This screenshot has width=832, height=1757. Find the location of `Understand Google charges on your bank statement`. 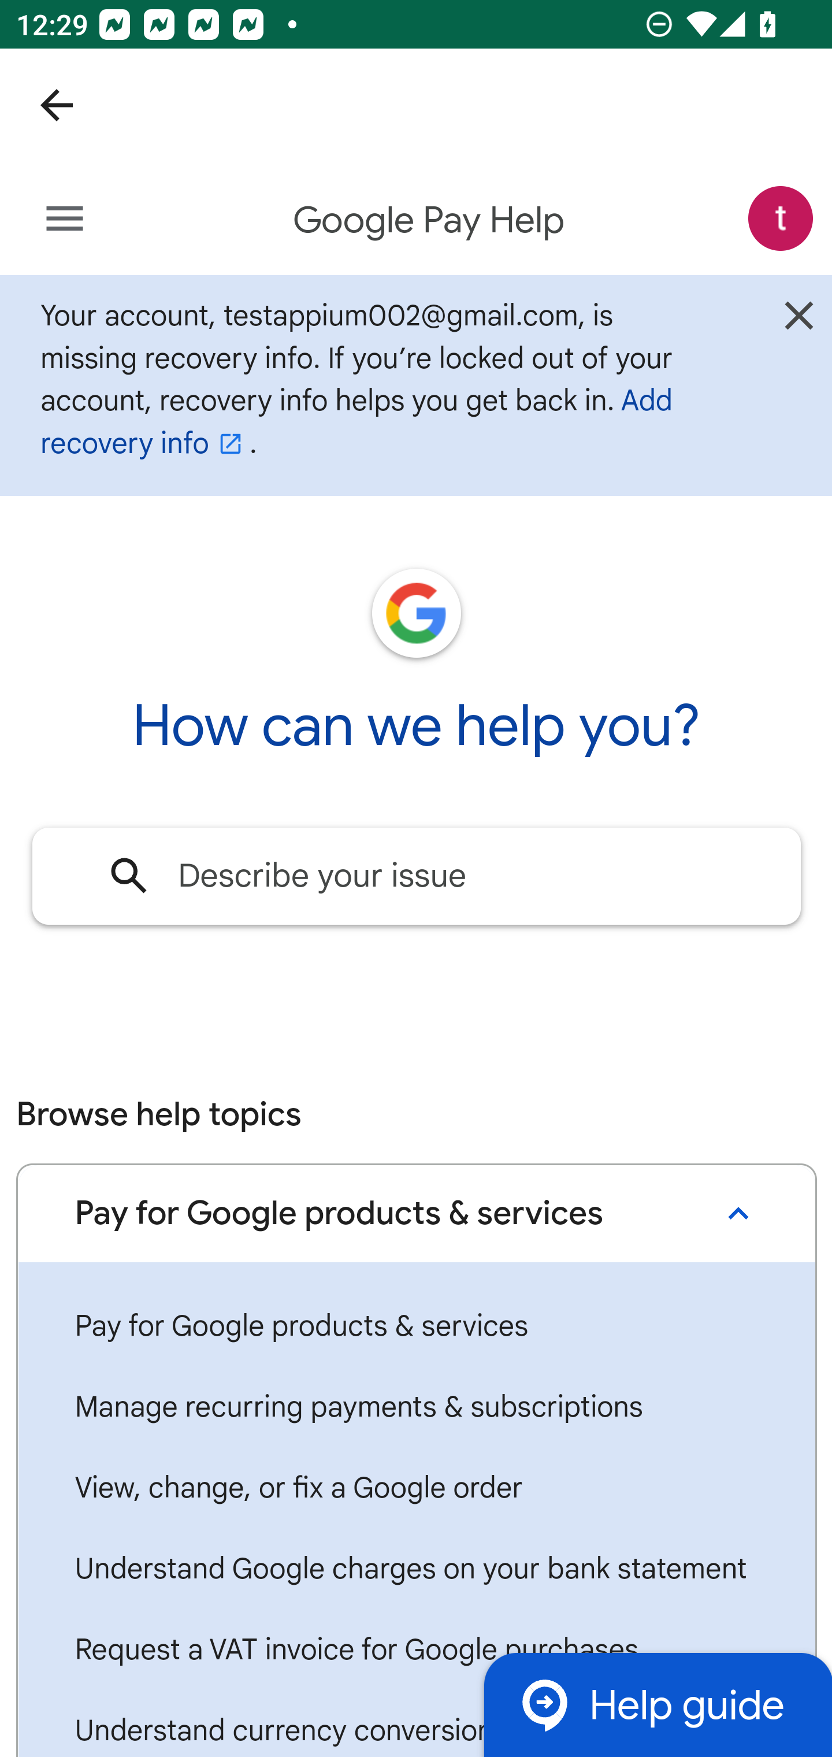

Understand Google charges on your bank statement is located at coordinates (416, 1570).